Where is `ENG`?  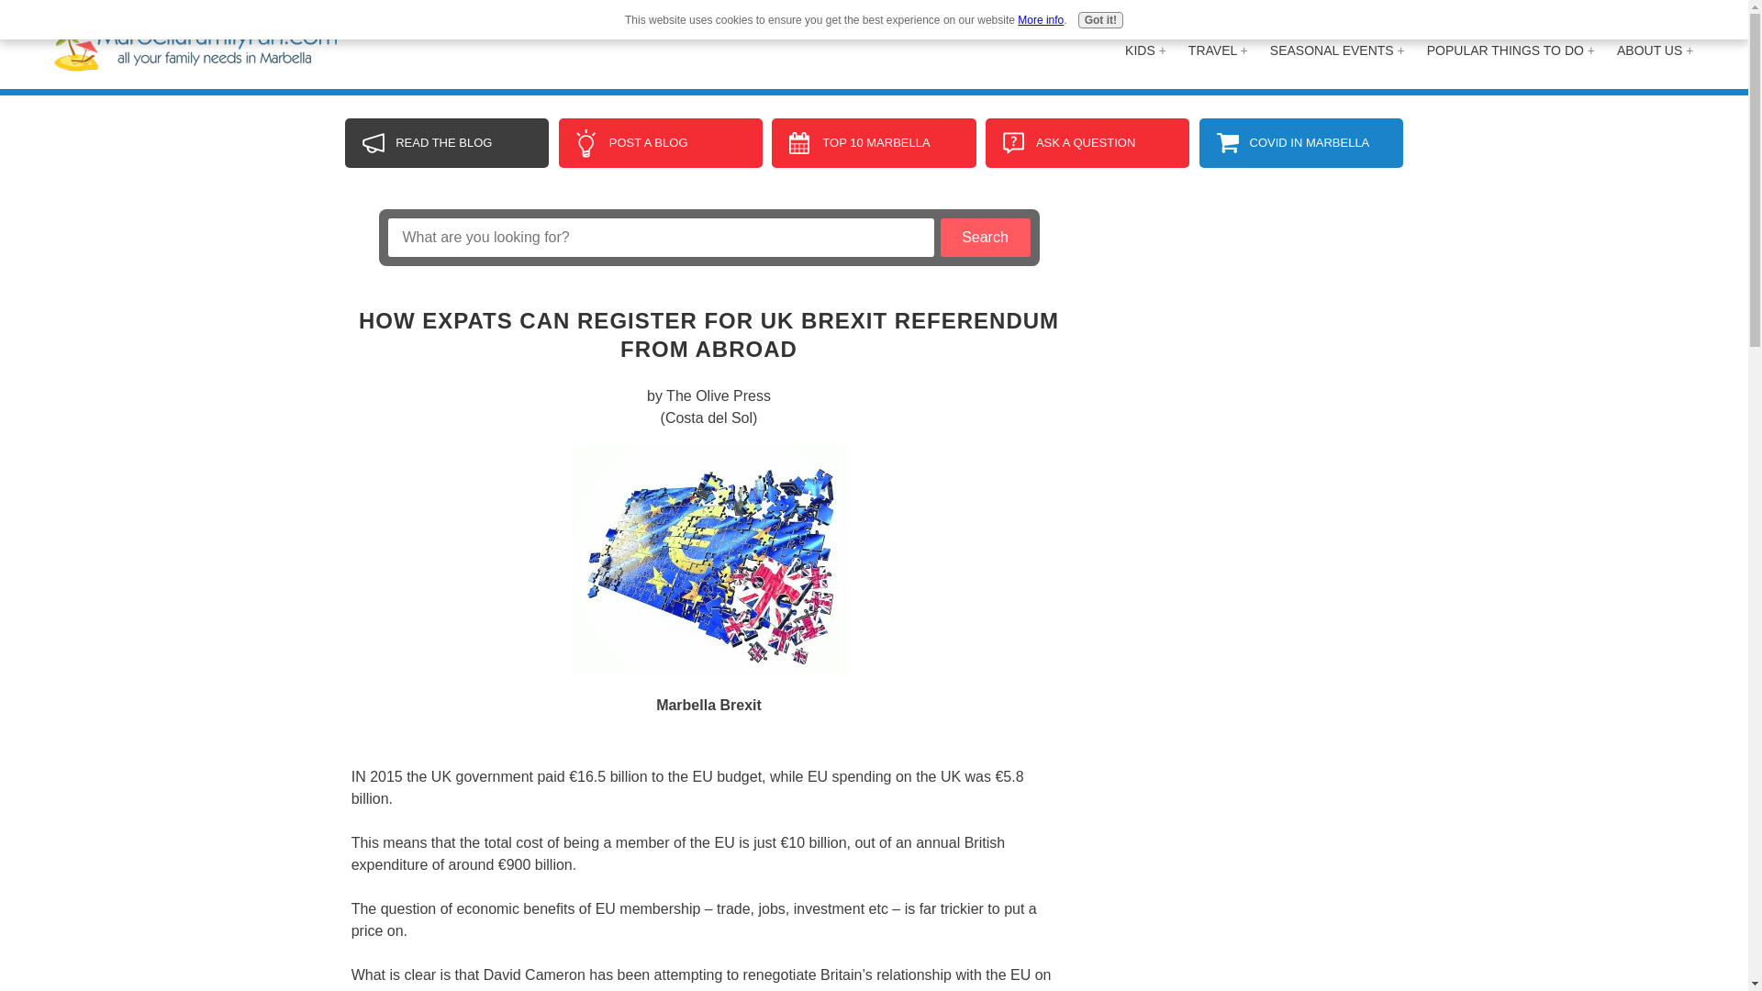 ENG is located at coordinates (1676, 18).